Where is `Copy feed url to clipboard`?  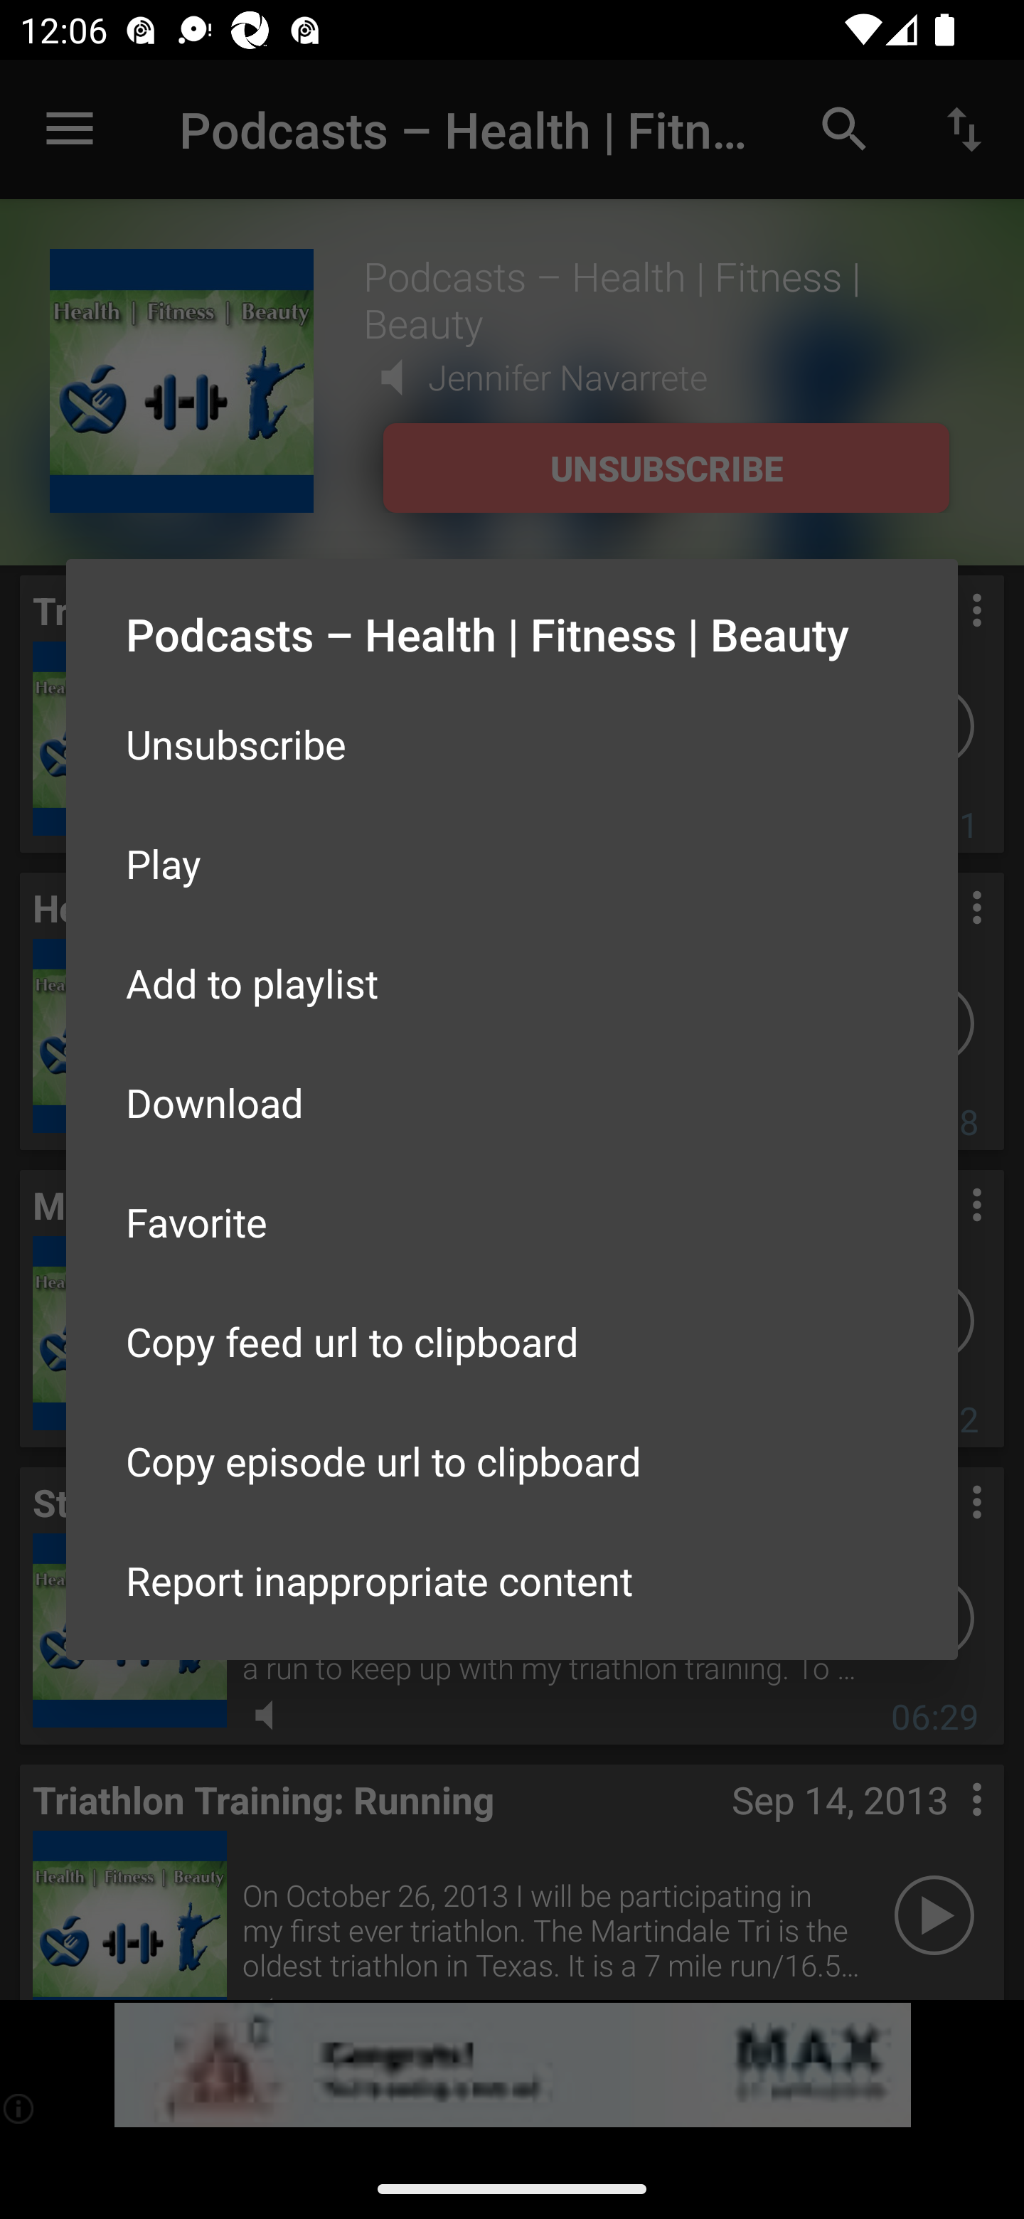
Copy feed url to clipboard is located at coordinates (512, 1341).